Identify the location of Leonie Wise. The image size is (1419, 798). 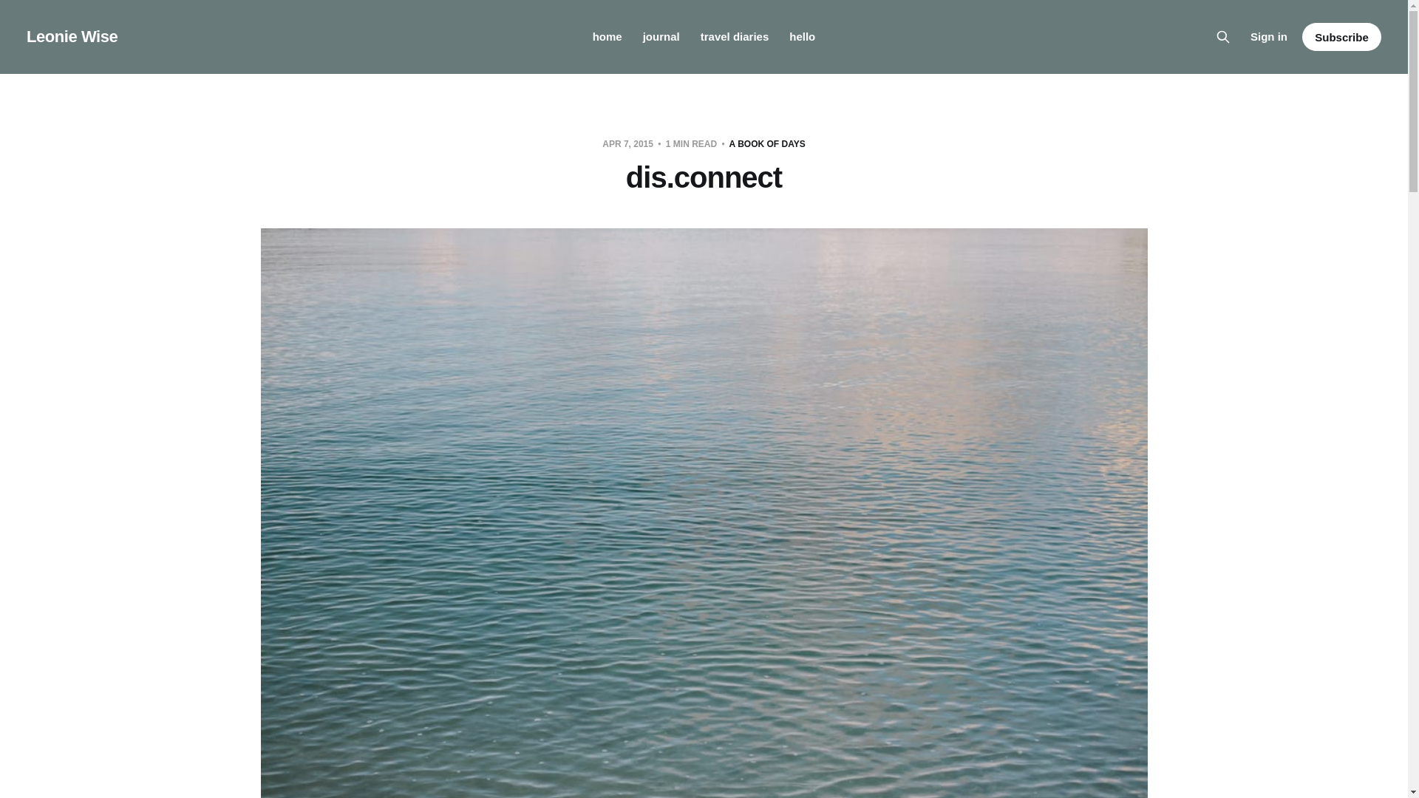
(72, 36).